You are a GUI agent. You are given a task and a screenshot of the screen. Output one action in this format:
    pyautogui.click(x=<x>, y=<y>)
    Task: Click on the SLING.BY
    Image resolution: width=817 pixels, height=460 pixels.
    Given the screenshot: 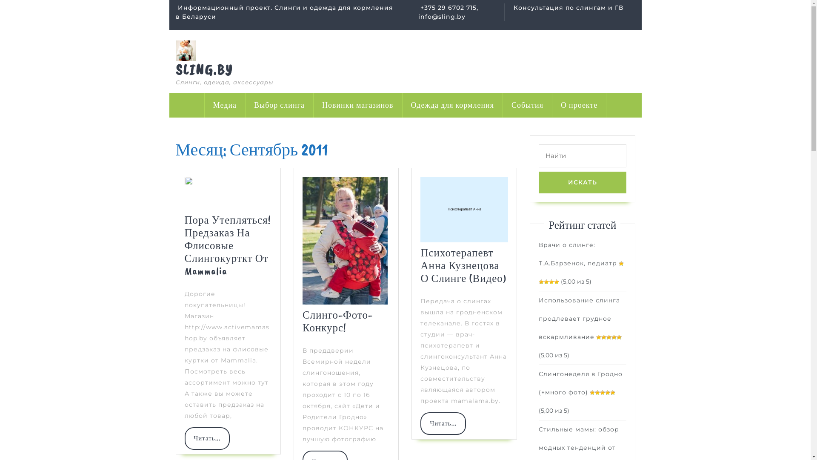 What is the action you would take?
    pyautogui.click(x=204, y=70)
    